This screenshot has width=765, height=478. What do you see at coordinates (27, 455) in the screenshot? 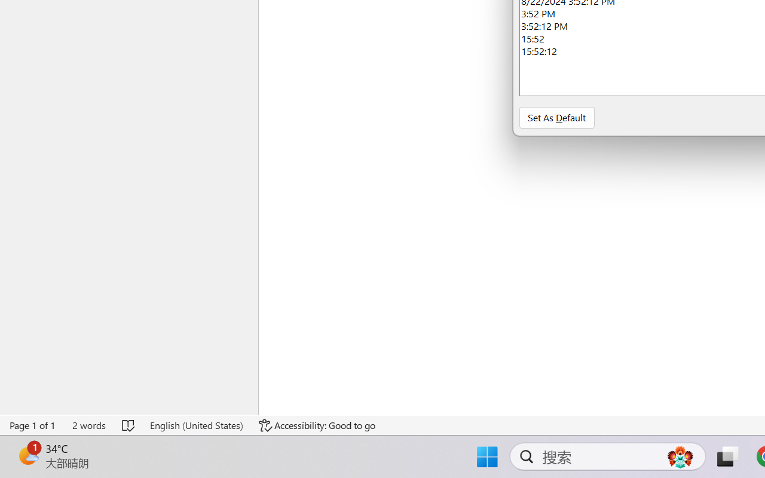
I see `AutomationID: BadgeAnchorLargeTicker` at bounding box center [27, 455].